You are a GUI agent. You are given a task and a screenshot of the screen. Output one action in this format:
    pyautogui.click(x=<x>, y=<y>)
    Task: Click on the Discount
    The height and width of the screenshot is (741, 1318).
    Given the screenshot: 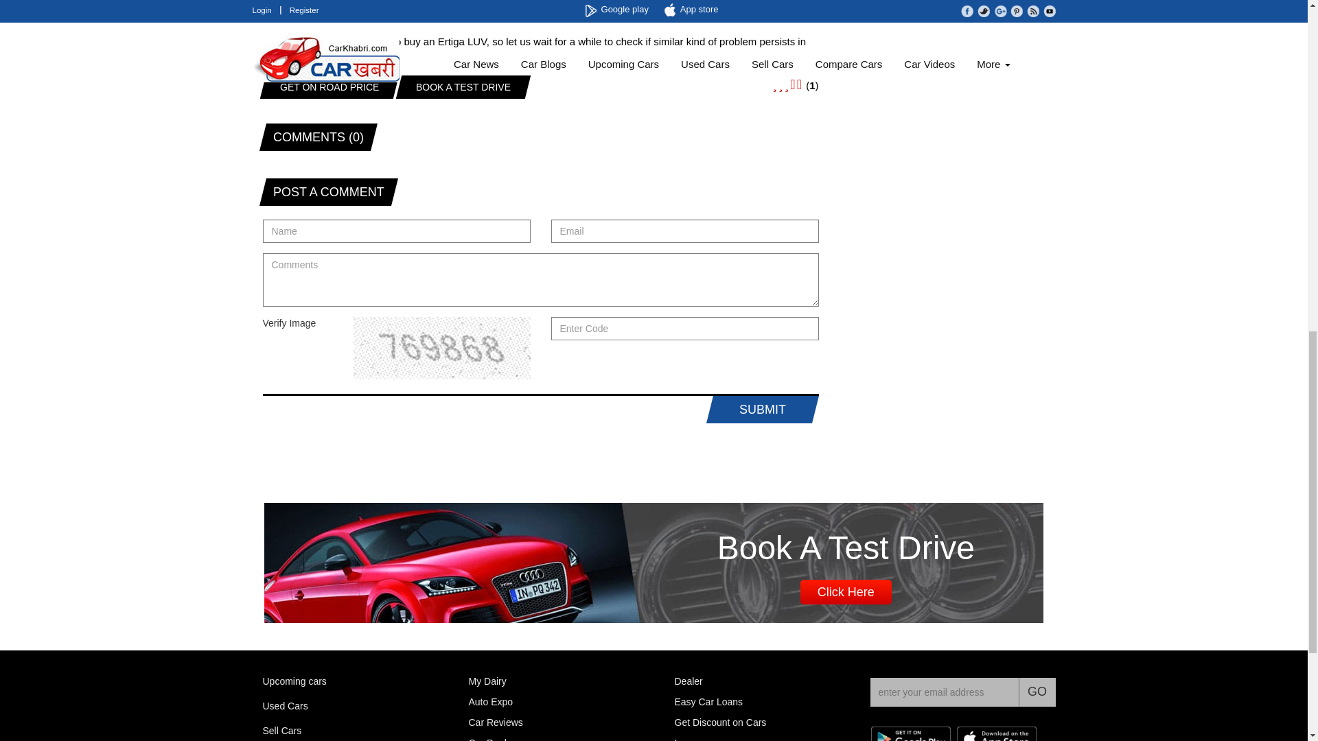 What is the action you would take?
    pyautogui.click(x=719, y=722)
    